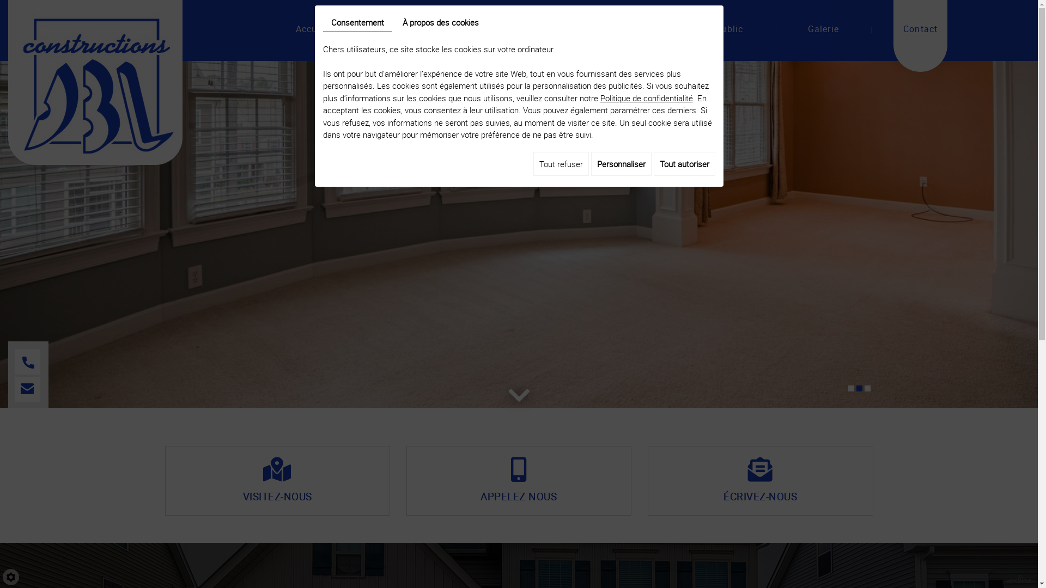 The width and height of the screenshot is (1046, 588). Describe the element at coordinates (561, 163) in the screenshot. I see `Tout refuser` at that location.